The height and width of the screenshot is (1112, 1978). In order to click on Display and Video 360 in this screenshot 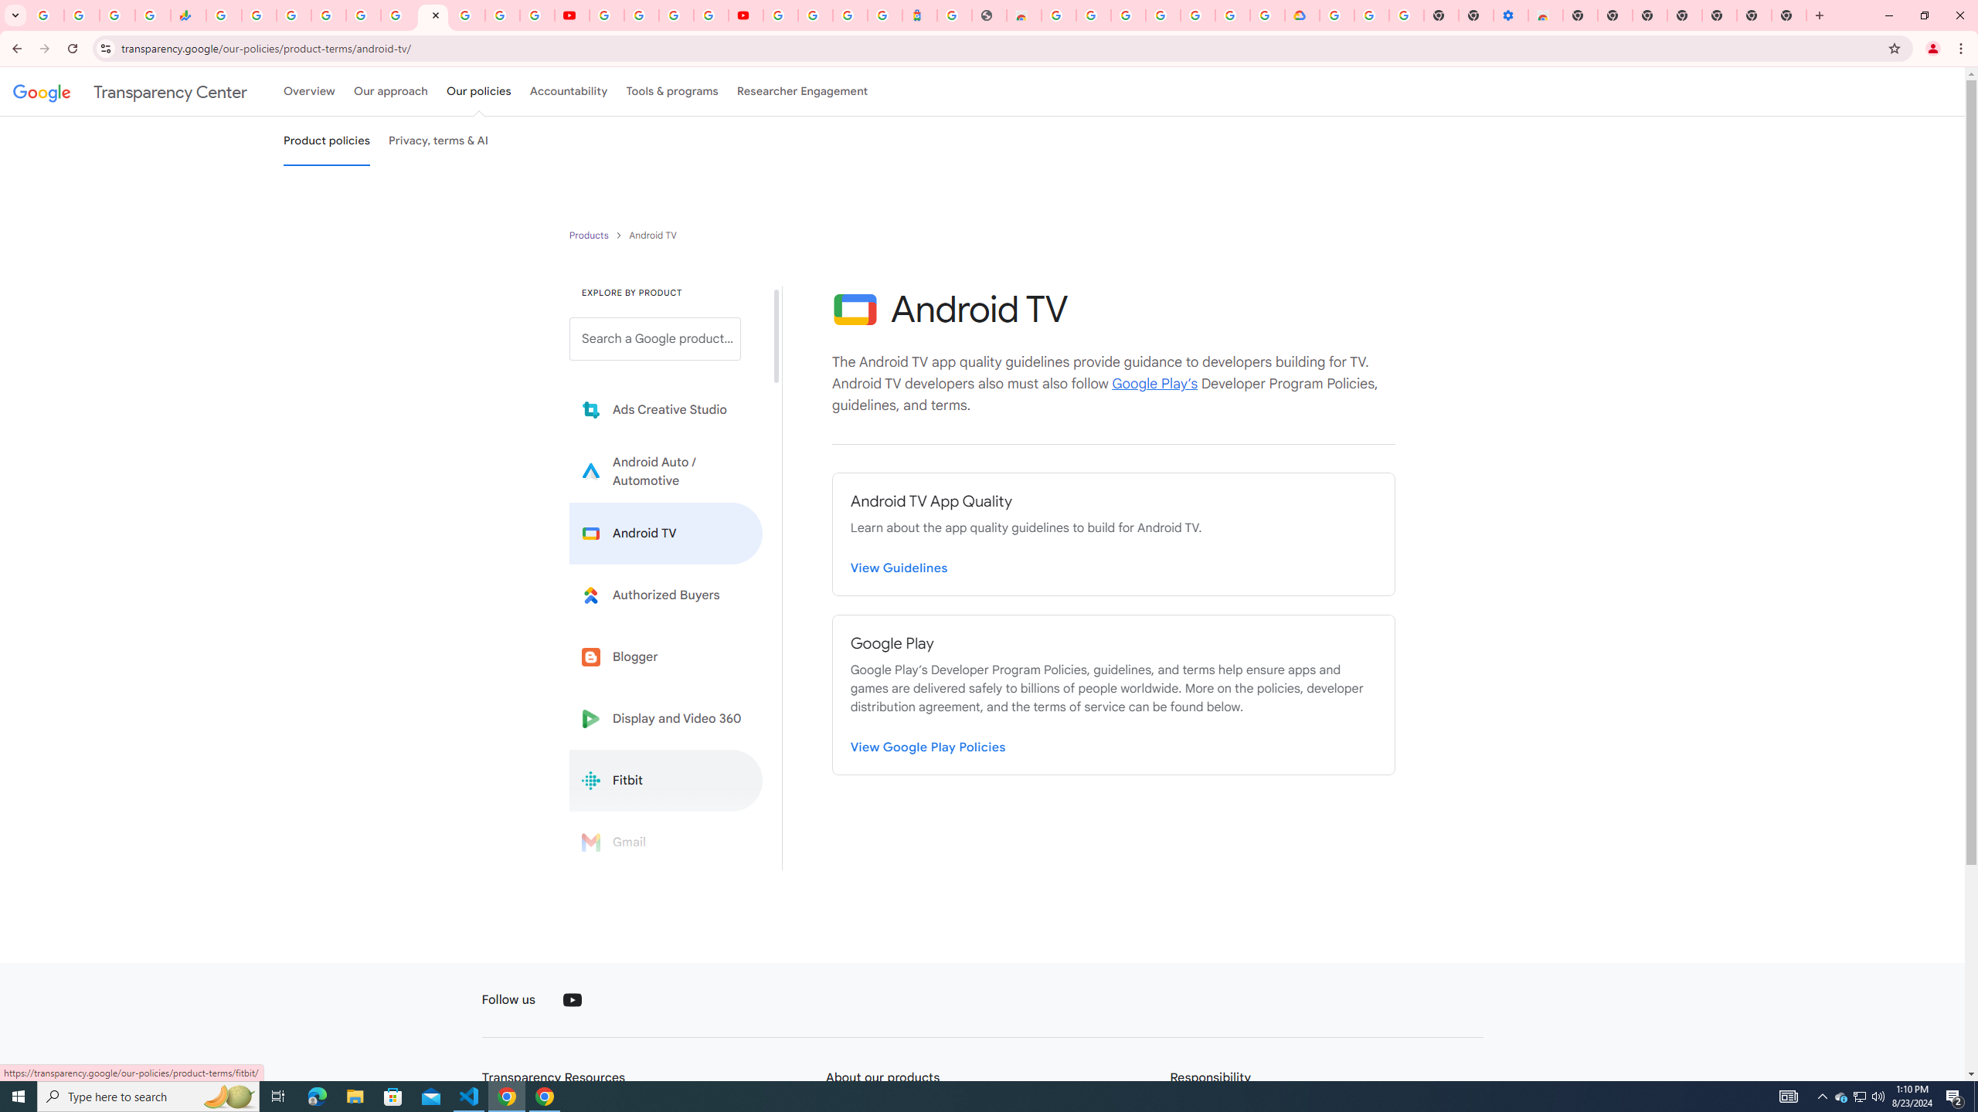, I will do `click(666, 718)`.